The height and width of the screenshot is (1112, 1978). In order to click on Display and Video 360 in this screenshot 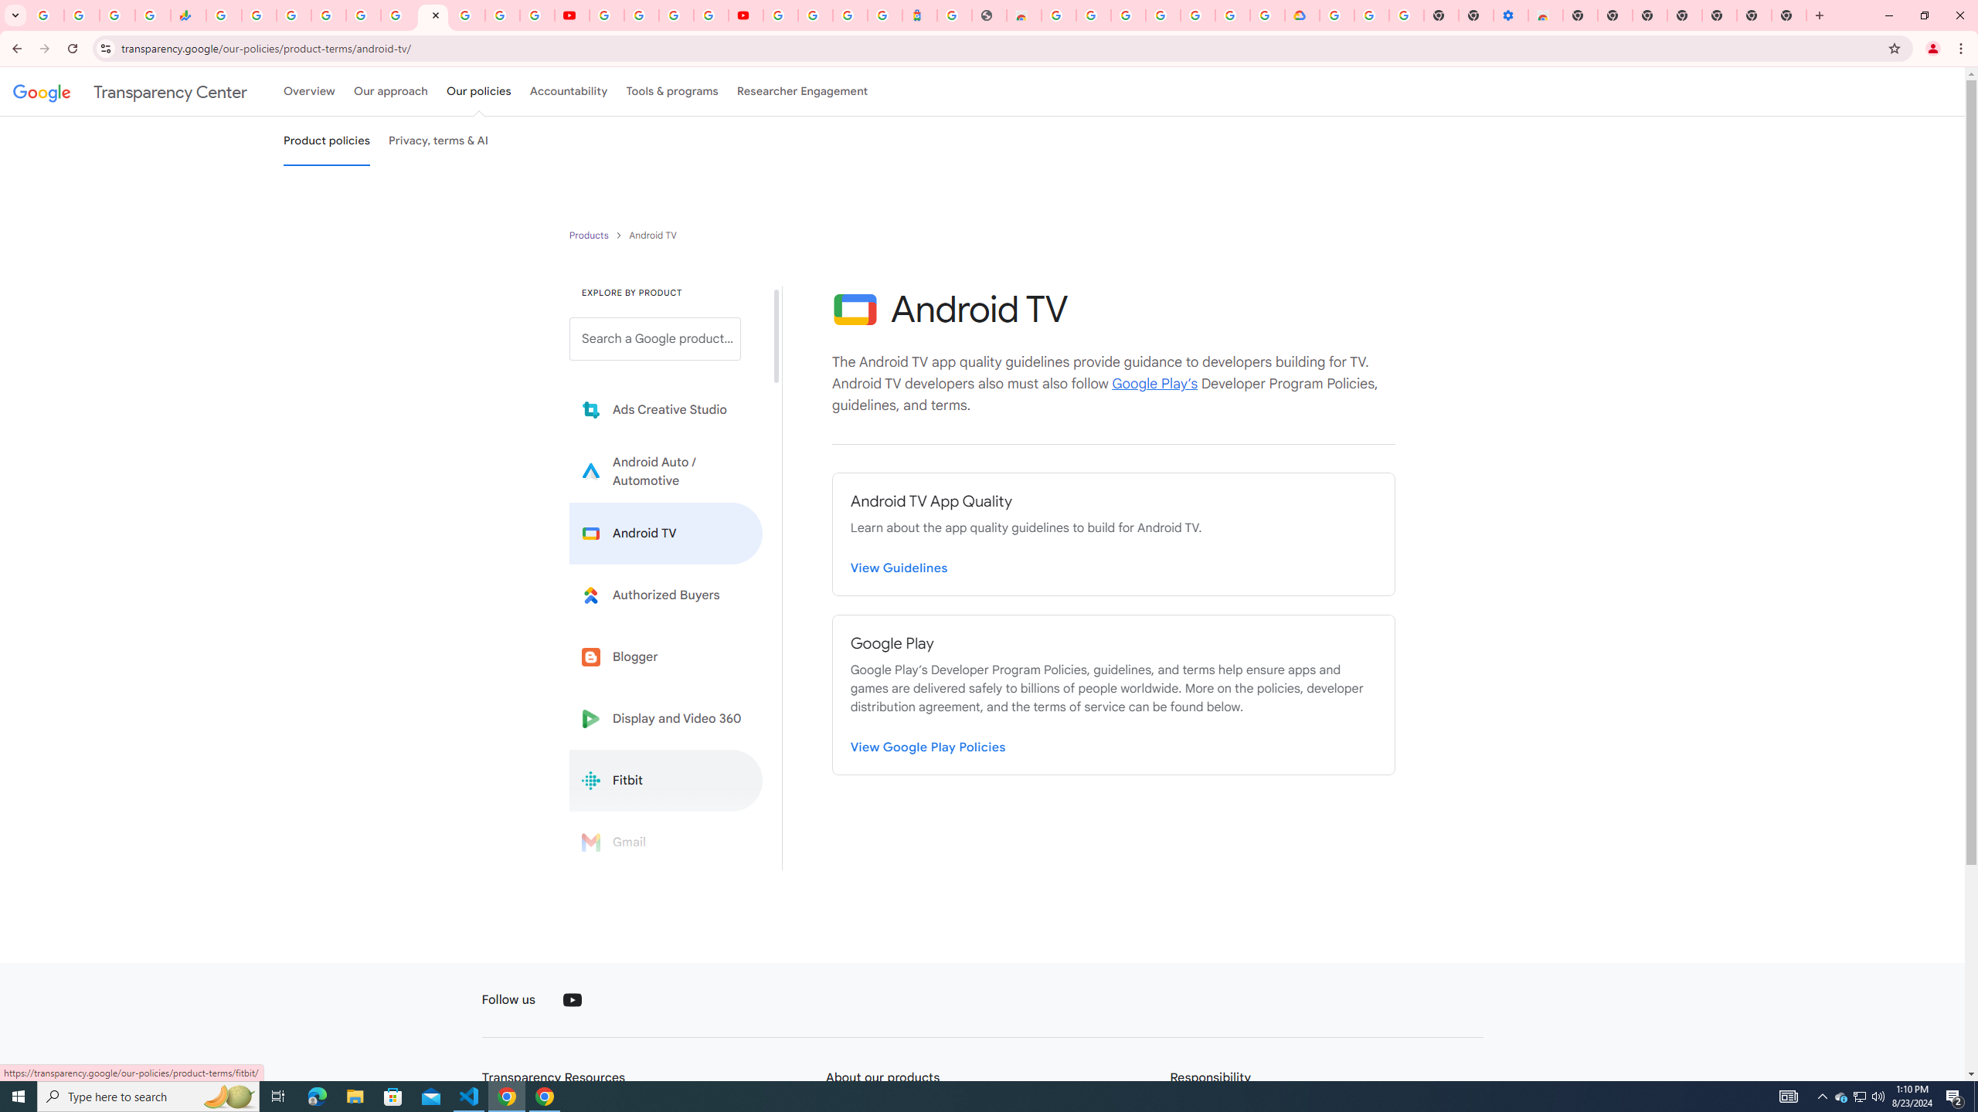, I will do `click(666, 718)`.